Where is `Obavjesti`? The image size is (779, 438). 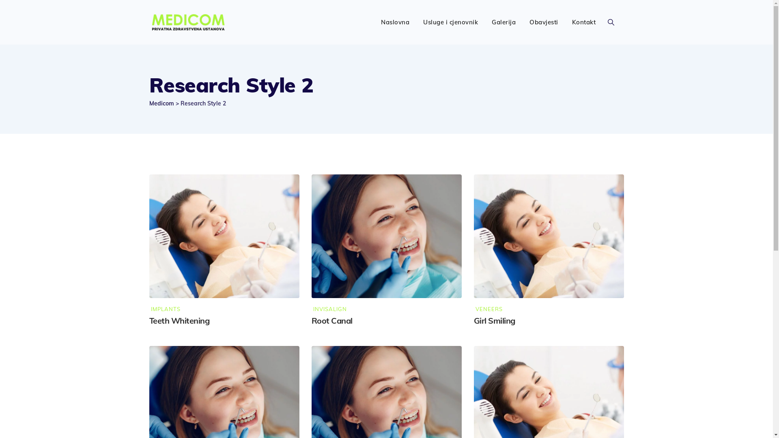
Obavjesti is located at coordinates (544, 22).